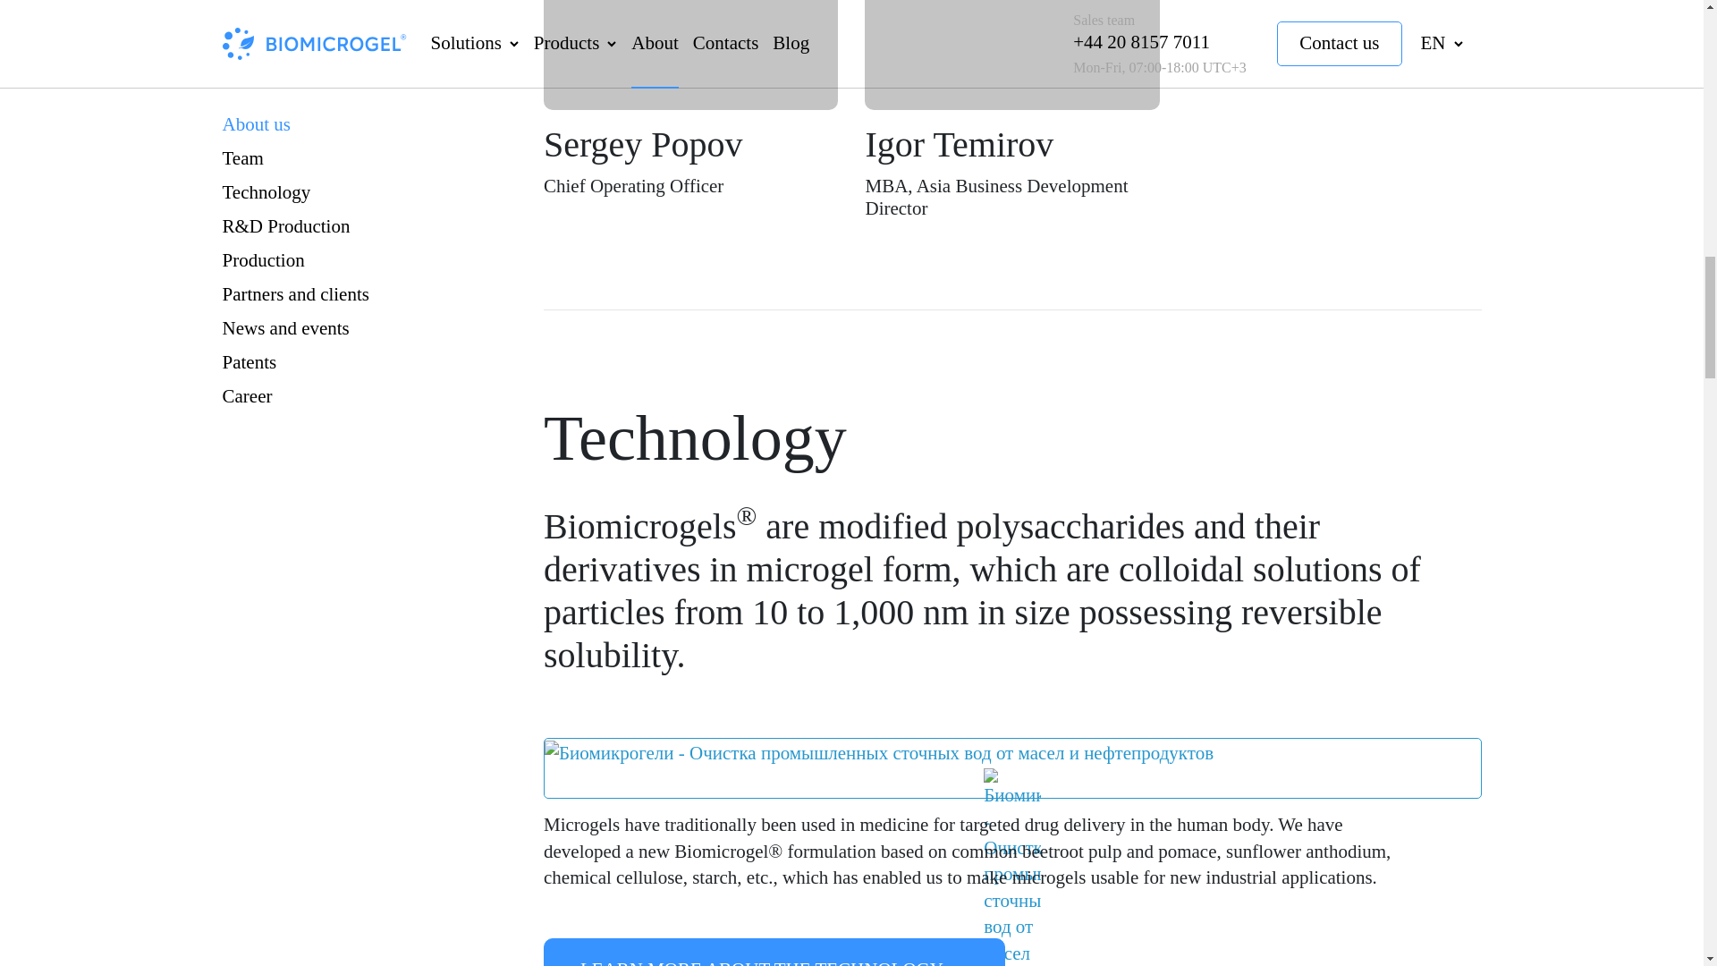 The height and width of the screenshot is (966, 1717). What do you see at coordinates (774, 952) in the screenshot?
I see `LEARN MORE ABOUT THE TECHNOLOGY` at bounding box center [774, 952].